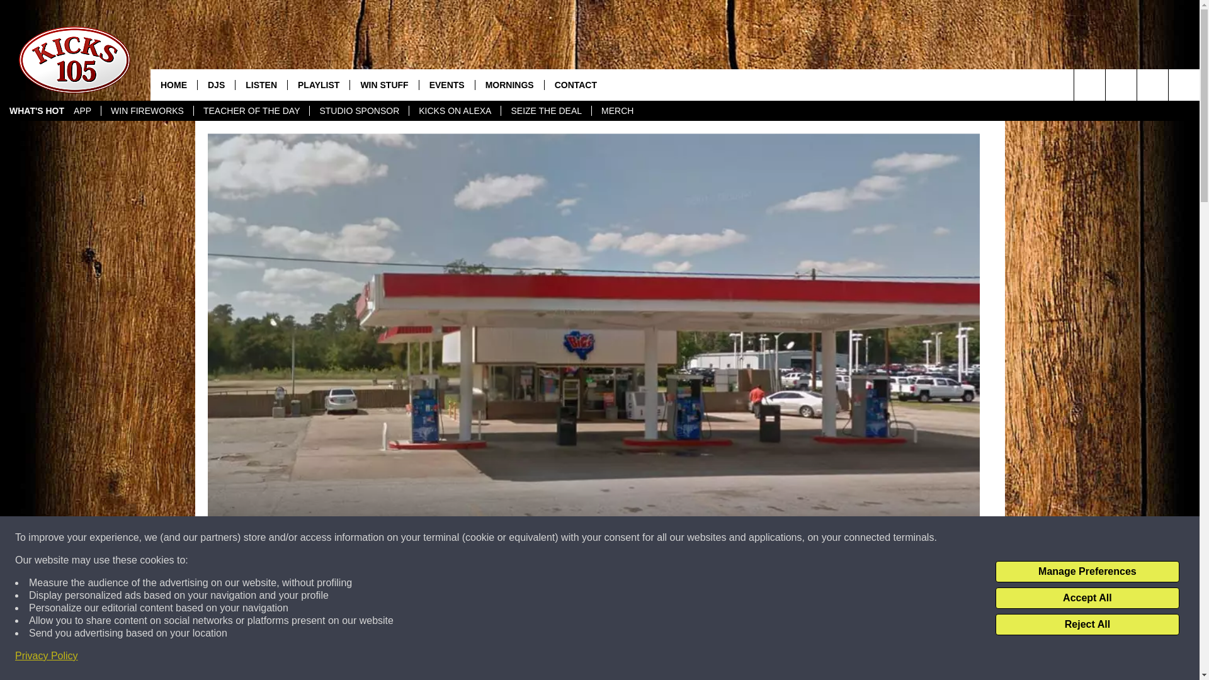 The height and width of the screenshot is (680, 1209). Describe the element at coordinates (215, 84) in the screenshot. I see `DJS` at that location.